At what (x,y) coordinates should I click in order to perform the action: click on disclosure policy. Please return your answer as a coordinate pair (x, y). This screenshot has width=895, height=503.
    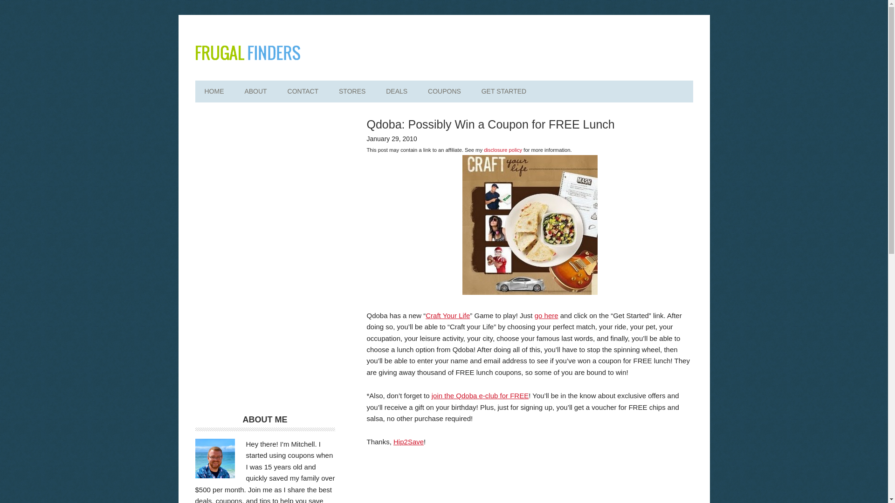
    Looking at the image, I should click on (503, 150).